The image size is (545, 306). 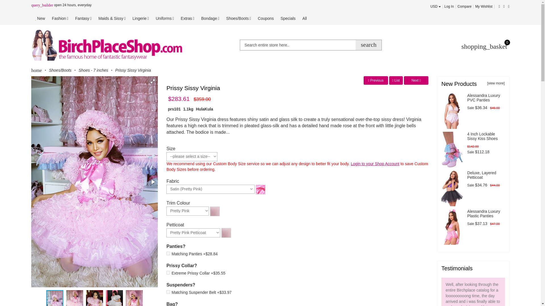 I want to click on see more of our colours, so click(x=226, y=233).